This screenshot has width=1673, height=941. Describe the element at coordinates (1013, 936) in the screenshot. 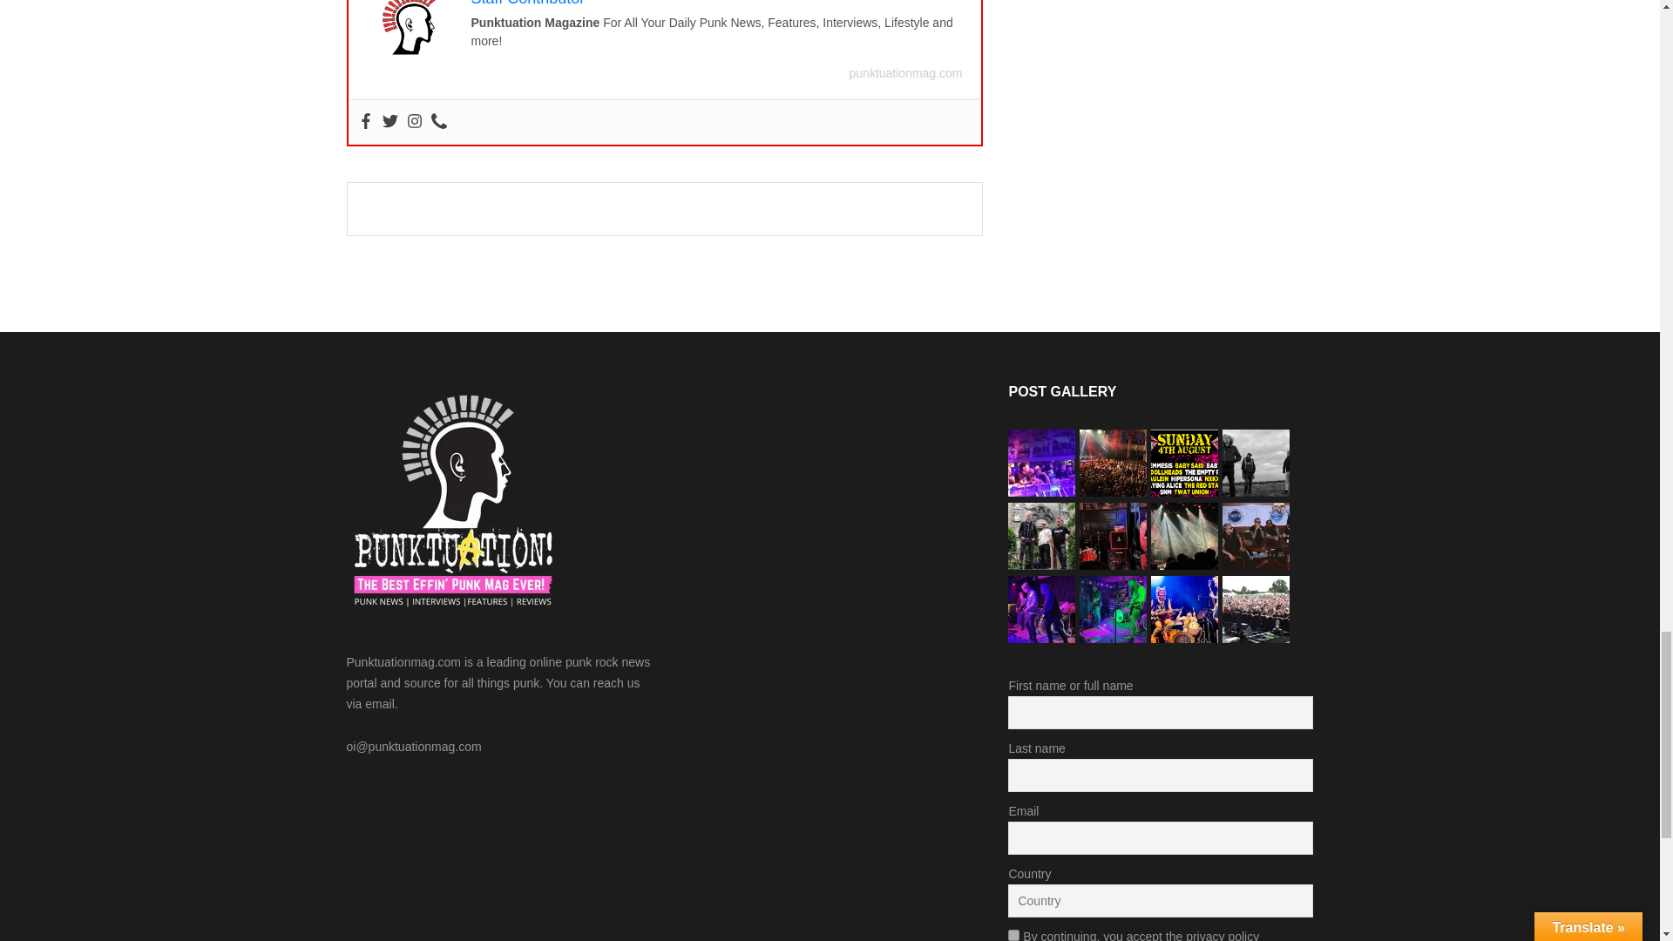

I see `on` at that location.